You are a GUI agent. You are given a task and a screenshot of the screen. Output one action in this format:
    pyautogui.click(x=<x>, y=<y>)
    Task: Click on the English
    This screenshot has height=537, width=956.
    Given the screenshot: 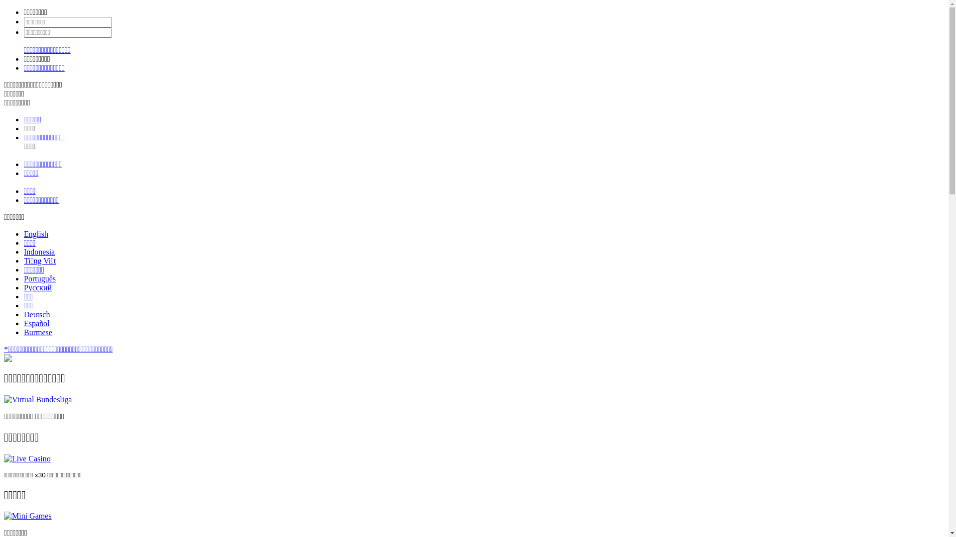 What is the action you would take?
    pyautogui.click(x=36, y=234)
    